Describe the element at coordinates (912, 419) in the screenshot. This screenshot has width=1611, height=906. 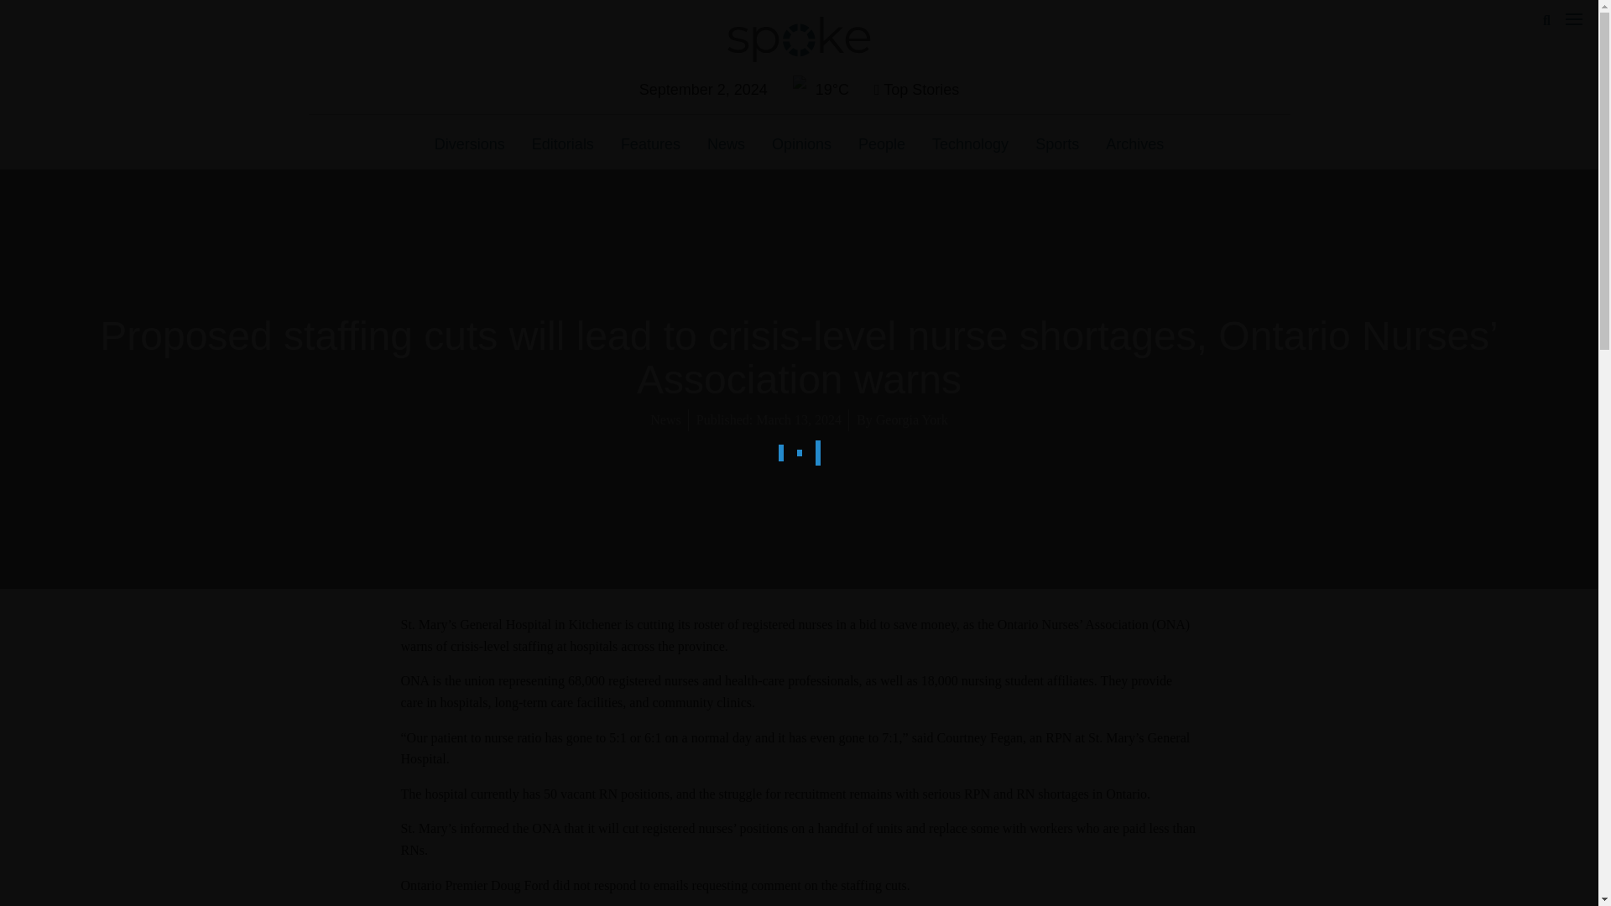
I see `Georgia York` at that location.